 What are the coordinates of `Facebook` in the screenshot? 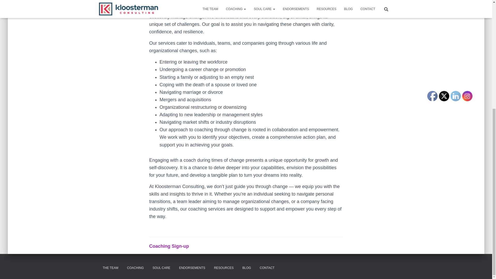 It's located at (432, 96).